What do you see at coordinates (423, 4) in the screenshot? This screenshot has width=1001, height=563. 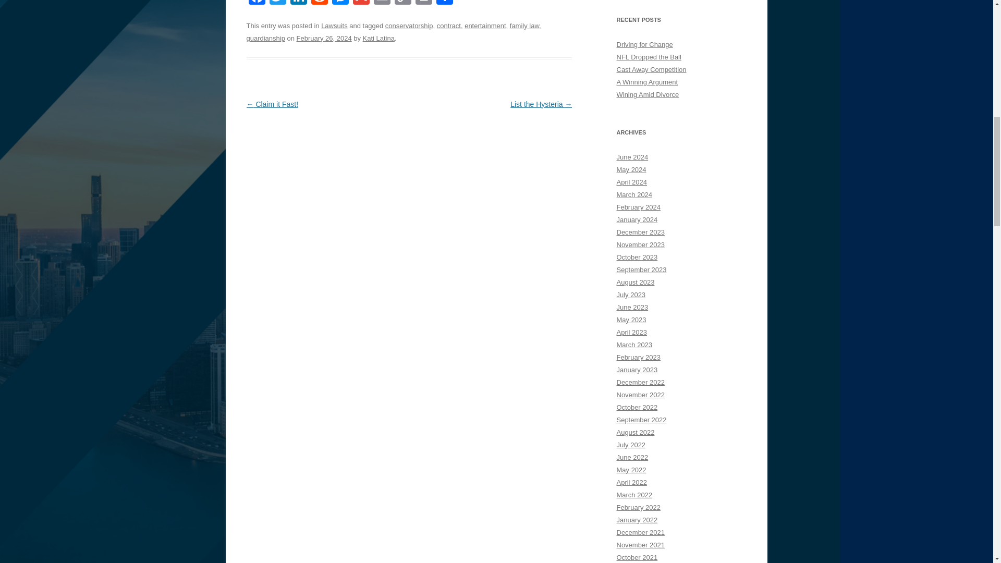 I see `Print` at bounding box center [423, 4].